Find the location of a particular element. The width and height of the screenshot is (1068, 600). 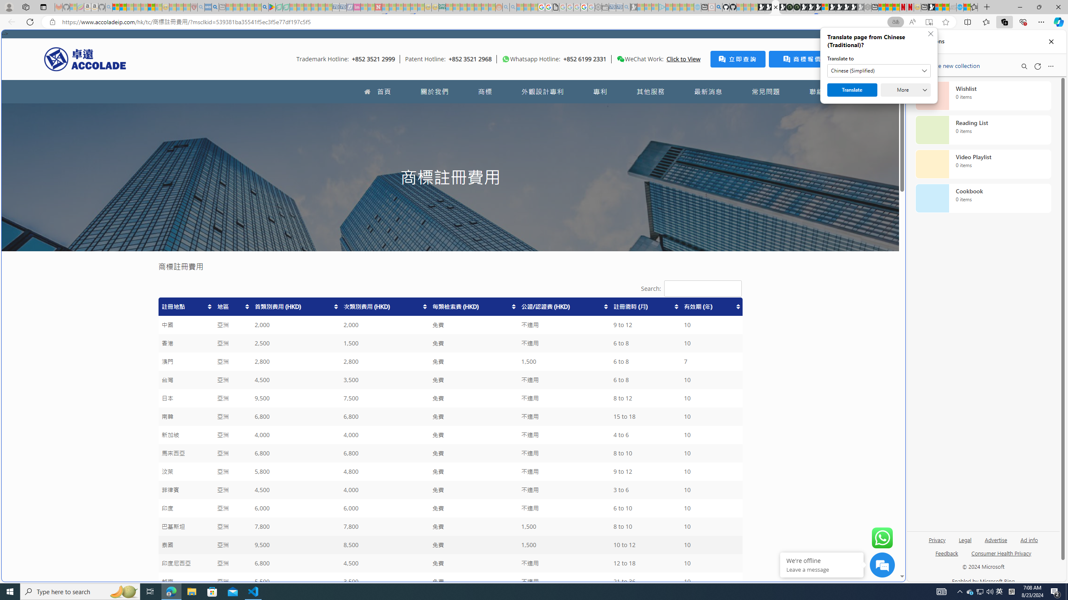

3,500 is located at coordinates (385, 582).